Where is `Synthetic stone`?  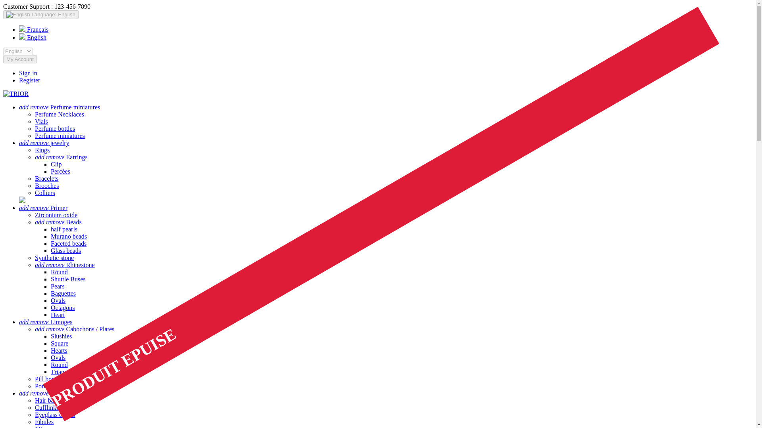
Synthetic stone is located at coordinates (54, 258).